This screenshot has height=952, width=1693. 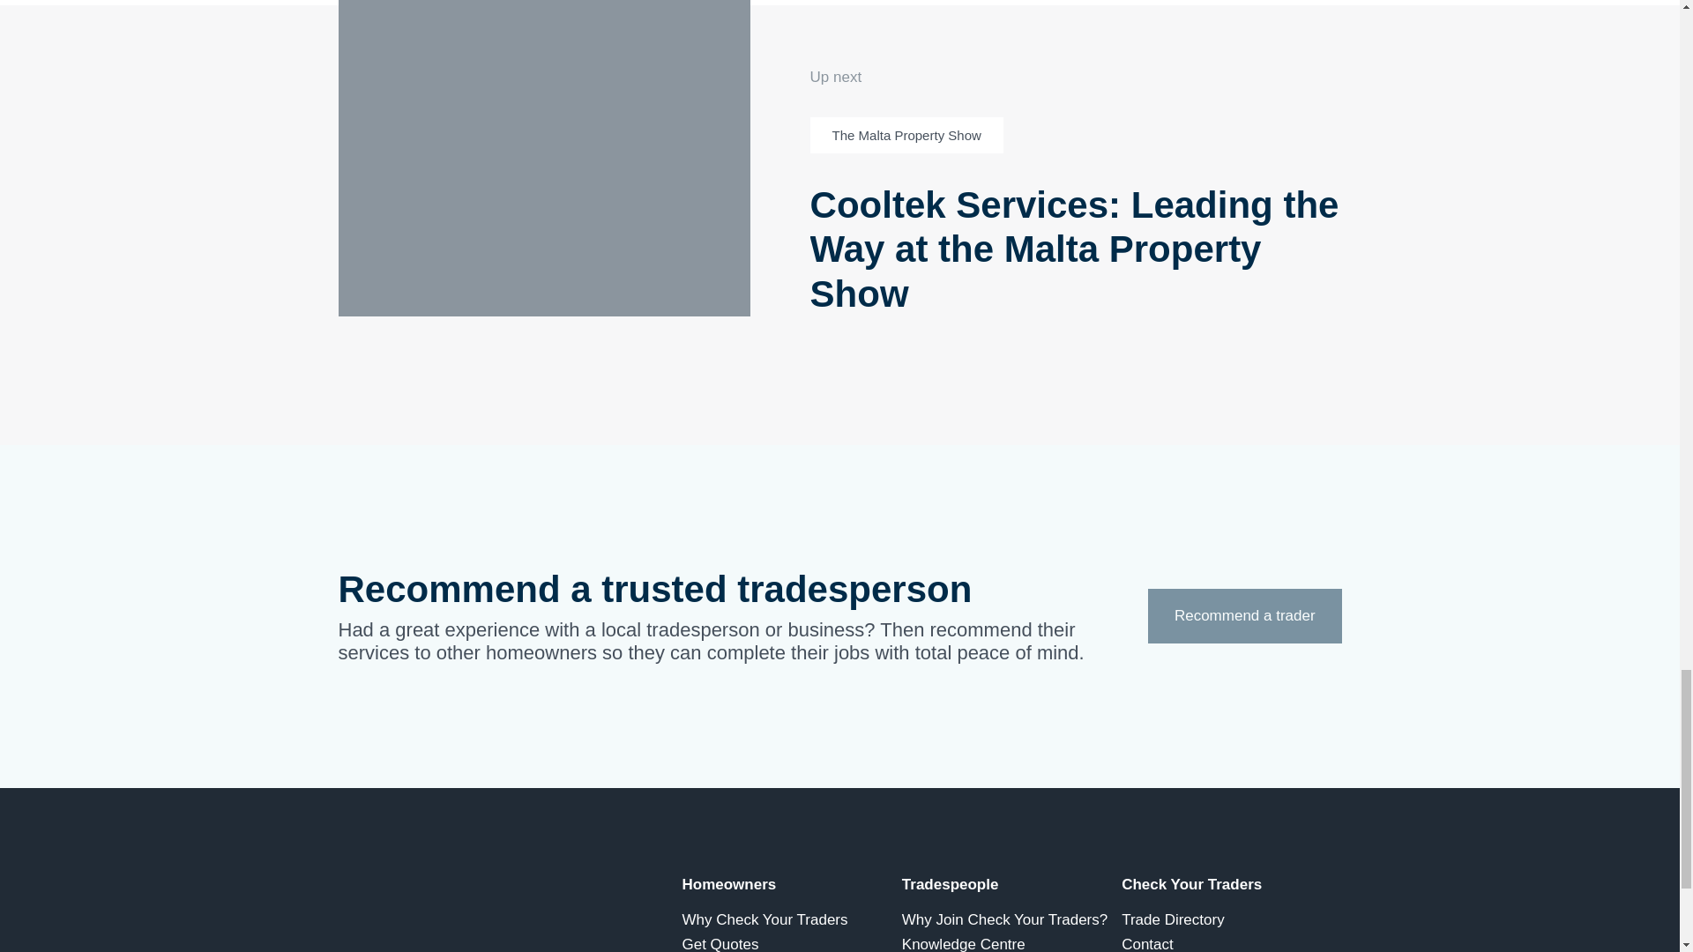 I want to click on Recommend a trader, so click(x=1243, y=615).